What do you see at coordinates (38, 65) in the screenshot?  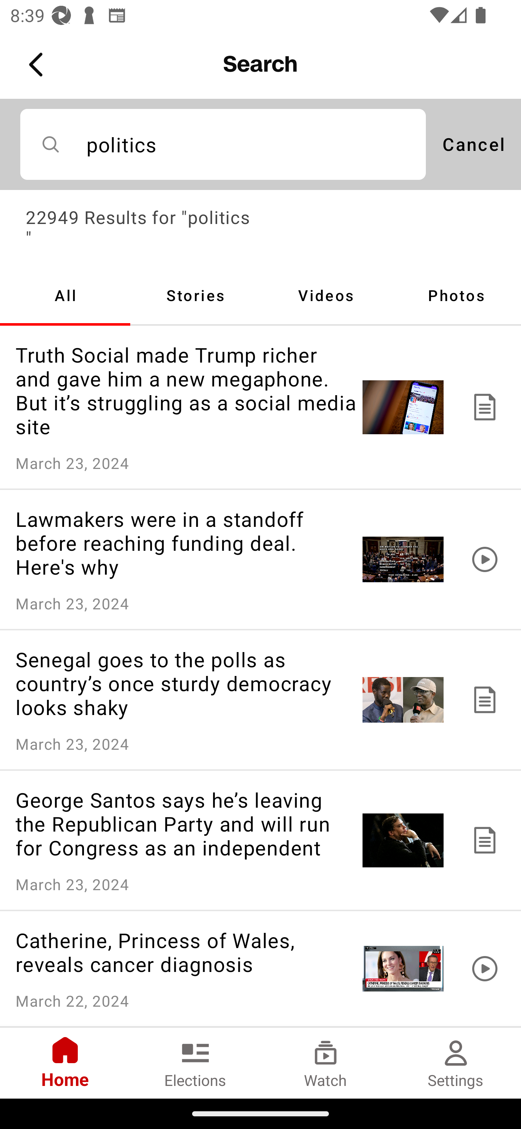 I see `Back Button` at bounding box center [38, 65].